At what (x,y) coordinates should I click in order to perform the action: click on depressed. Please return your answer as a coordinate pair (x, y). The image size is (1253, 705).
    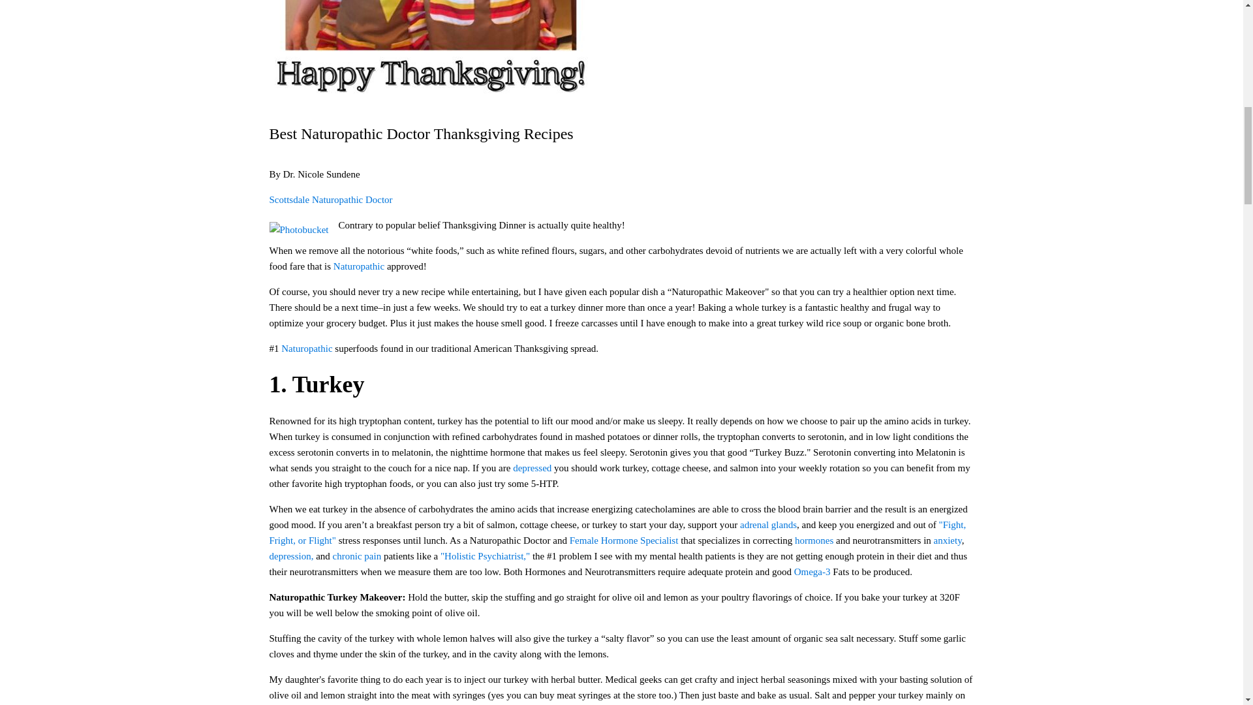
    Looking at the image, I should click on (530, 467).